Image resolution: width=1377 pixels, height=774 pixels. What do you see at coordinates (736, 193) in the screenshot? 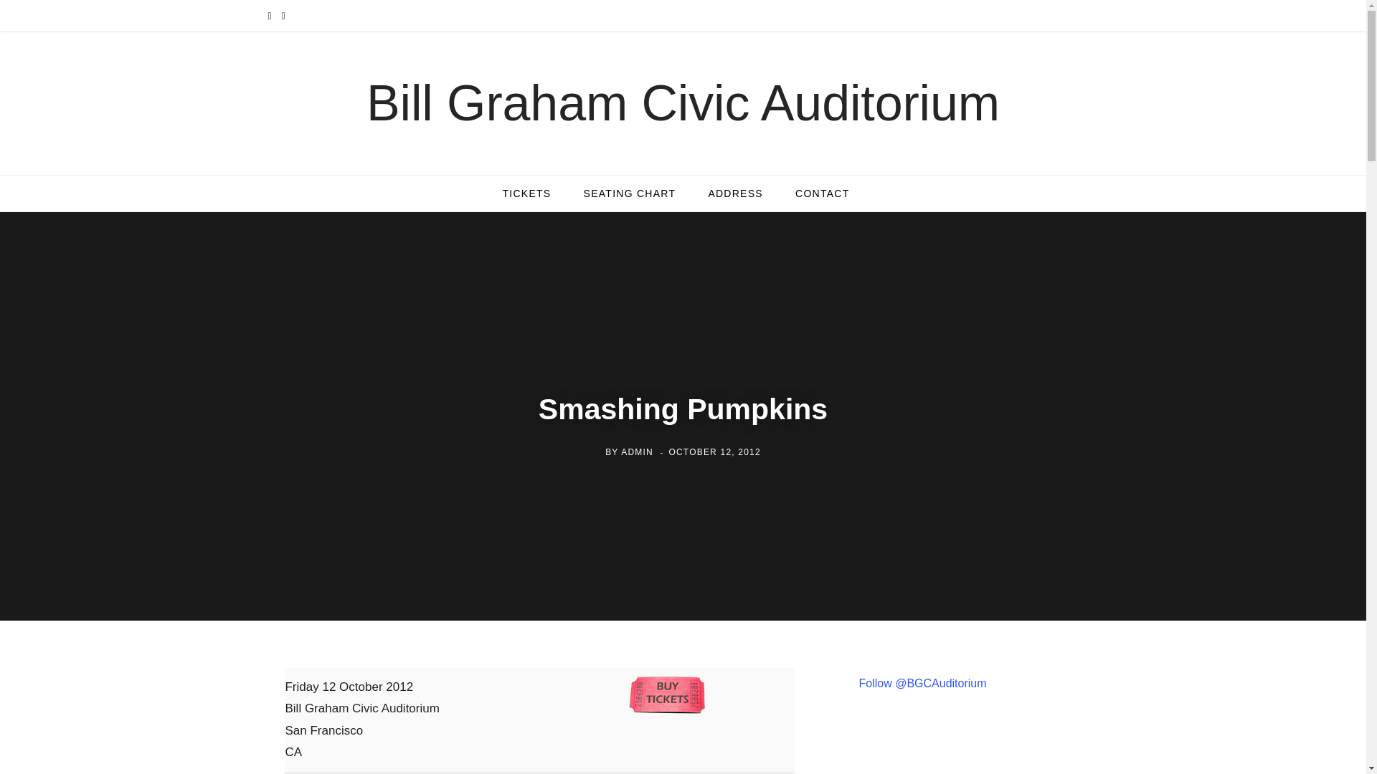
I see `ADDRESS` at bounding box center [736, 193].